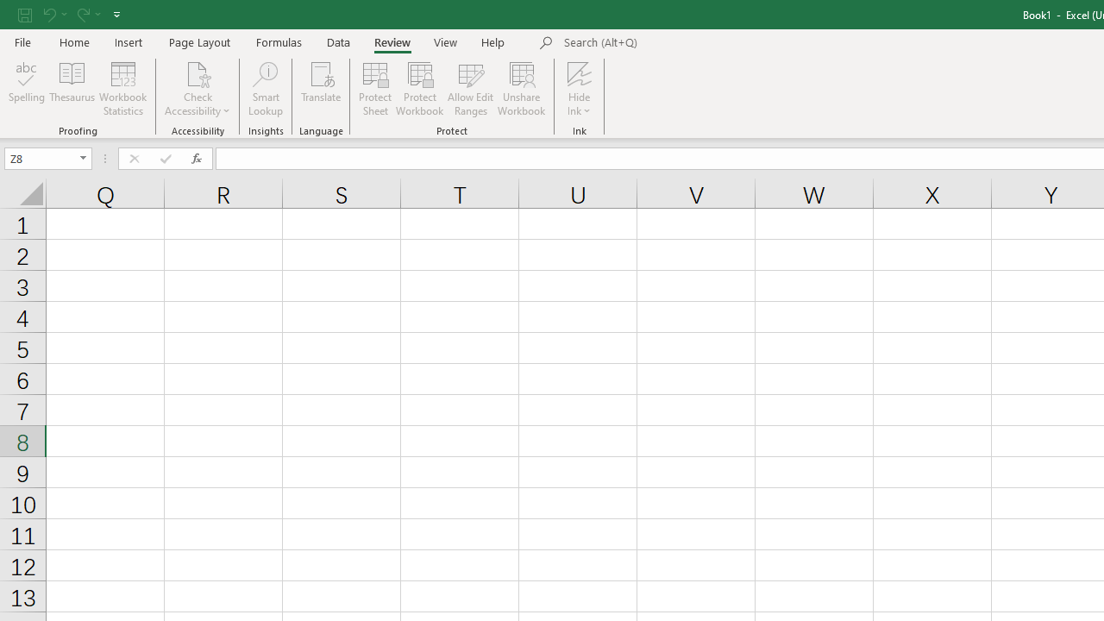  What do you see at coordinates (374, 88) in the screenshot?
I see `Protect Sheet...` at bounding box center [374, 88].